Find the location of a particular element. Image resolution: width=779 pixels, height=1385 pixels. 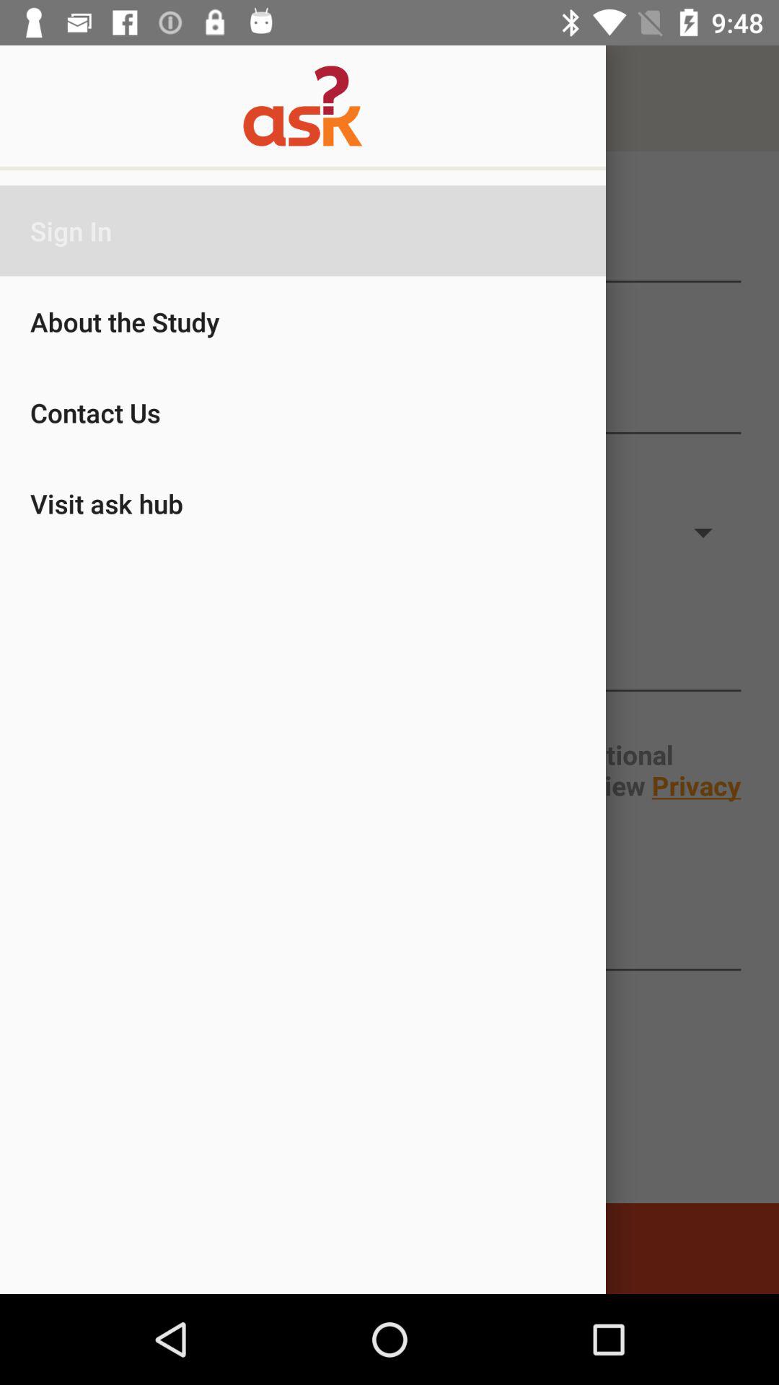

click on logo is located at coordinates (389, 98).